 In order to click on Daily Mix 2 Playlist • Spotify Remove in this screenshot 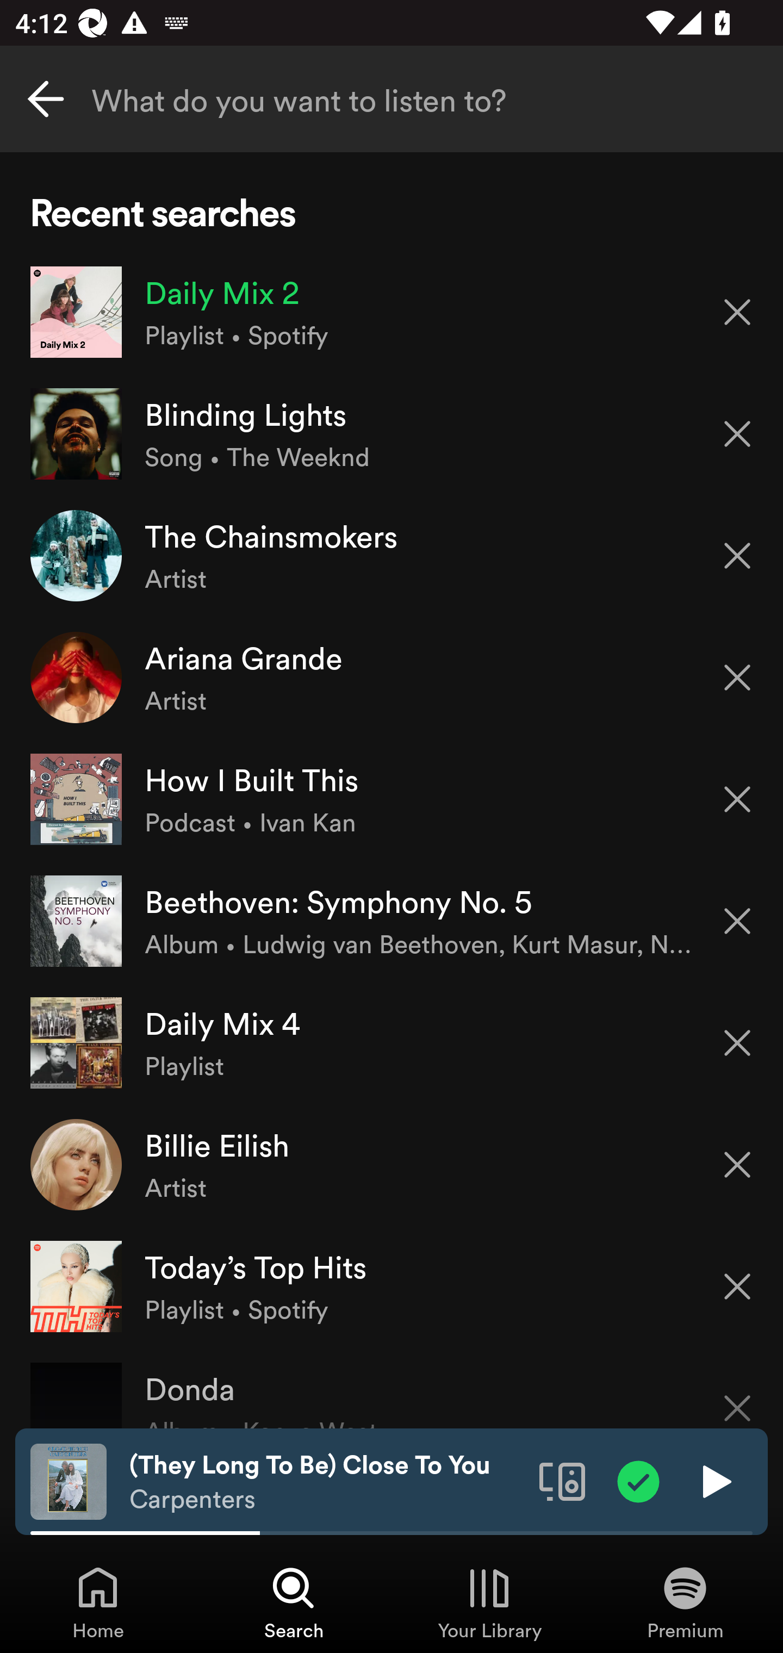, I will do `click(391, 312)`.